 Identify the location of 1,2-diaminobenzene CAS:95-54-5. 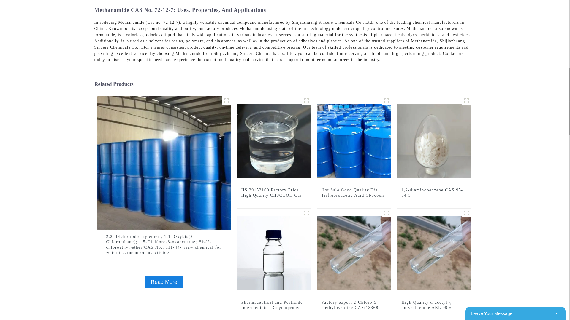
(434, 140).